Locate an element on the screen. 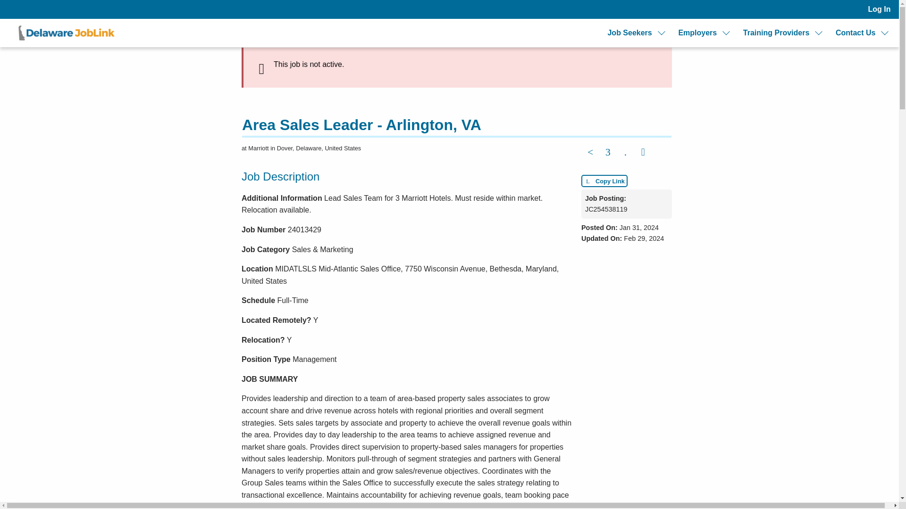  Training Providers is located at coordinates (776, 33).